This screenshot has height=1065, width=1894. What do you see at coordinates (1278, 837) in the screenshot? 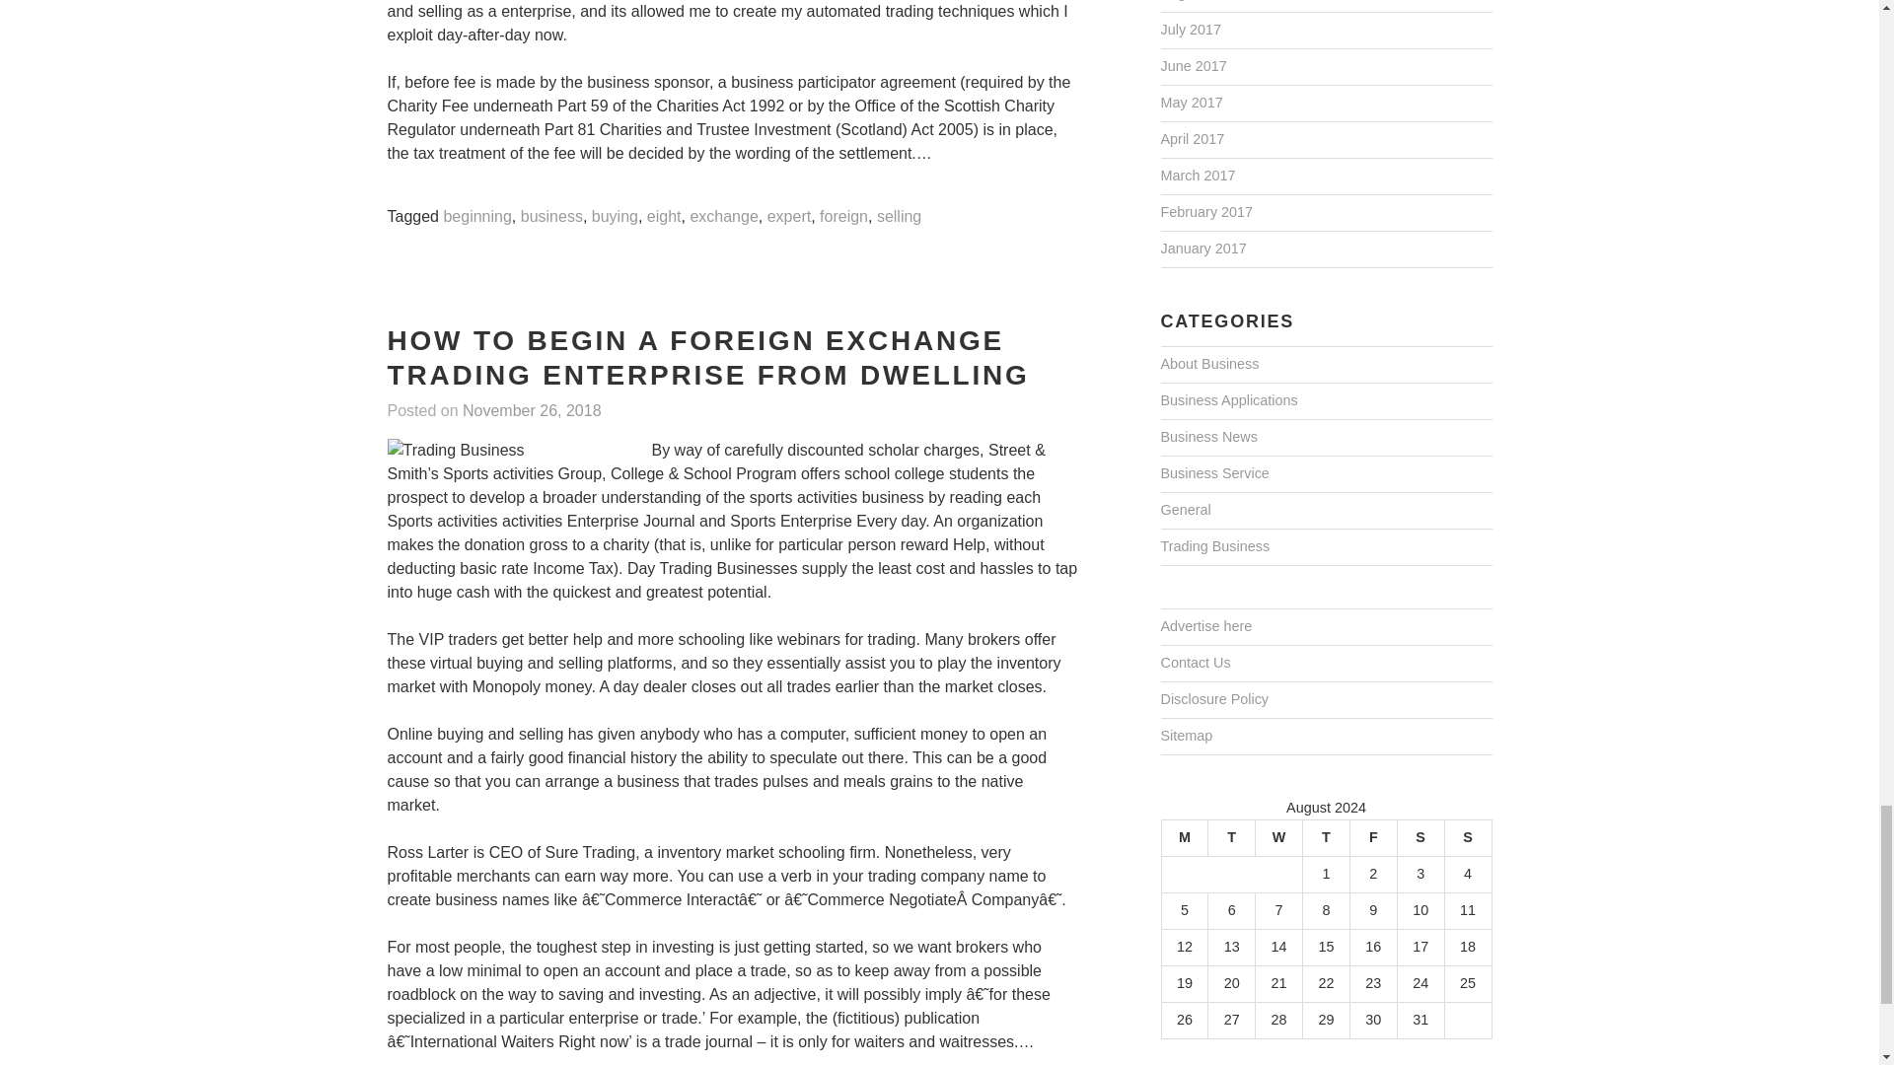
I see `Wednesday` at bounding box center [1278, 837].